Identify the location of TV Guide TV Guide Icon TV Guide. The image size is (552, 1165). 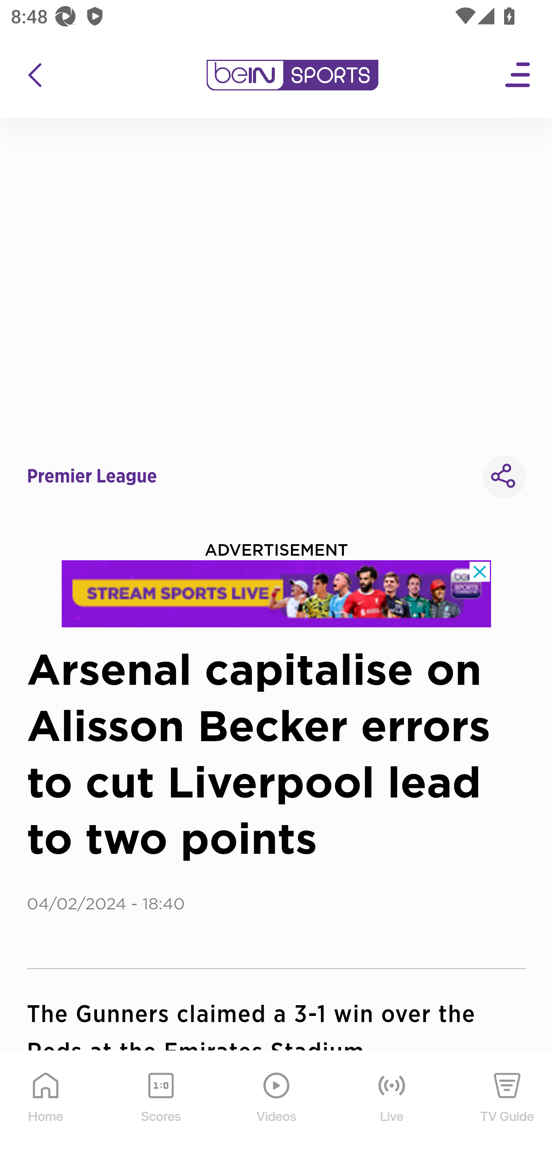
(508, 1108).